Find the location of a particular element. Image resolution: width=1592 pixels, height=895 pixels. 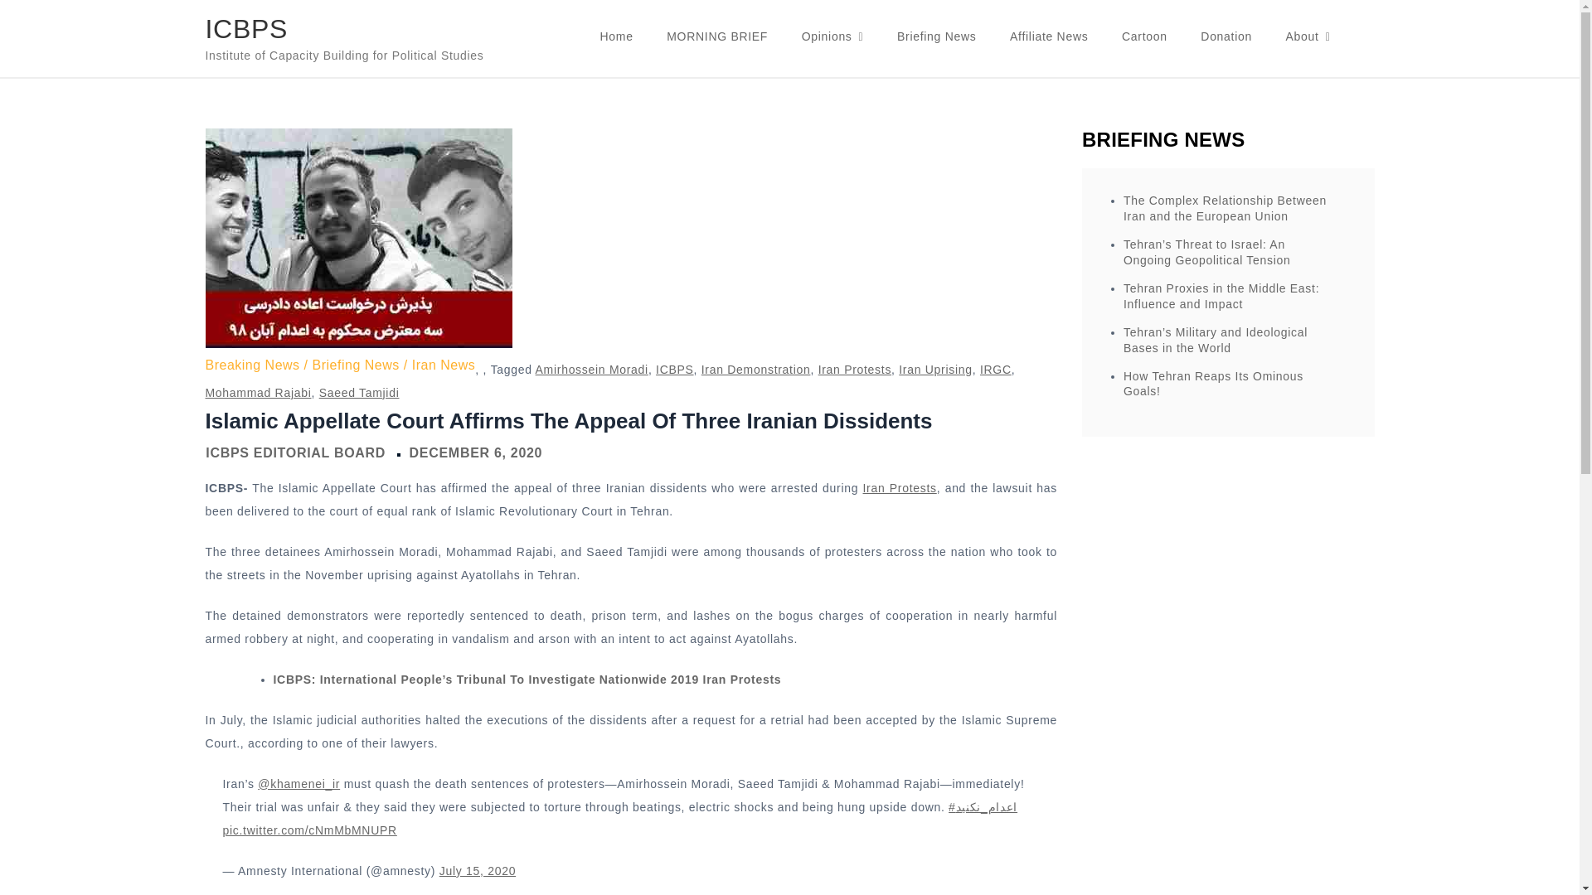

Briefing News is located at coordinates (362, 365).